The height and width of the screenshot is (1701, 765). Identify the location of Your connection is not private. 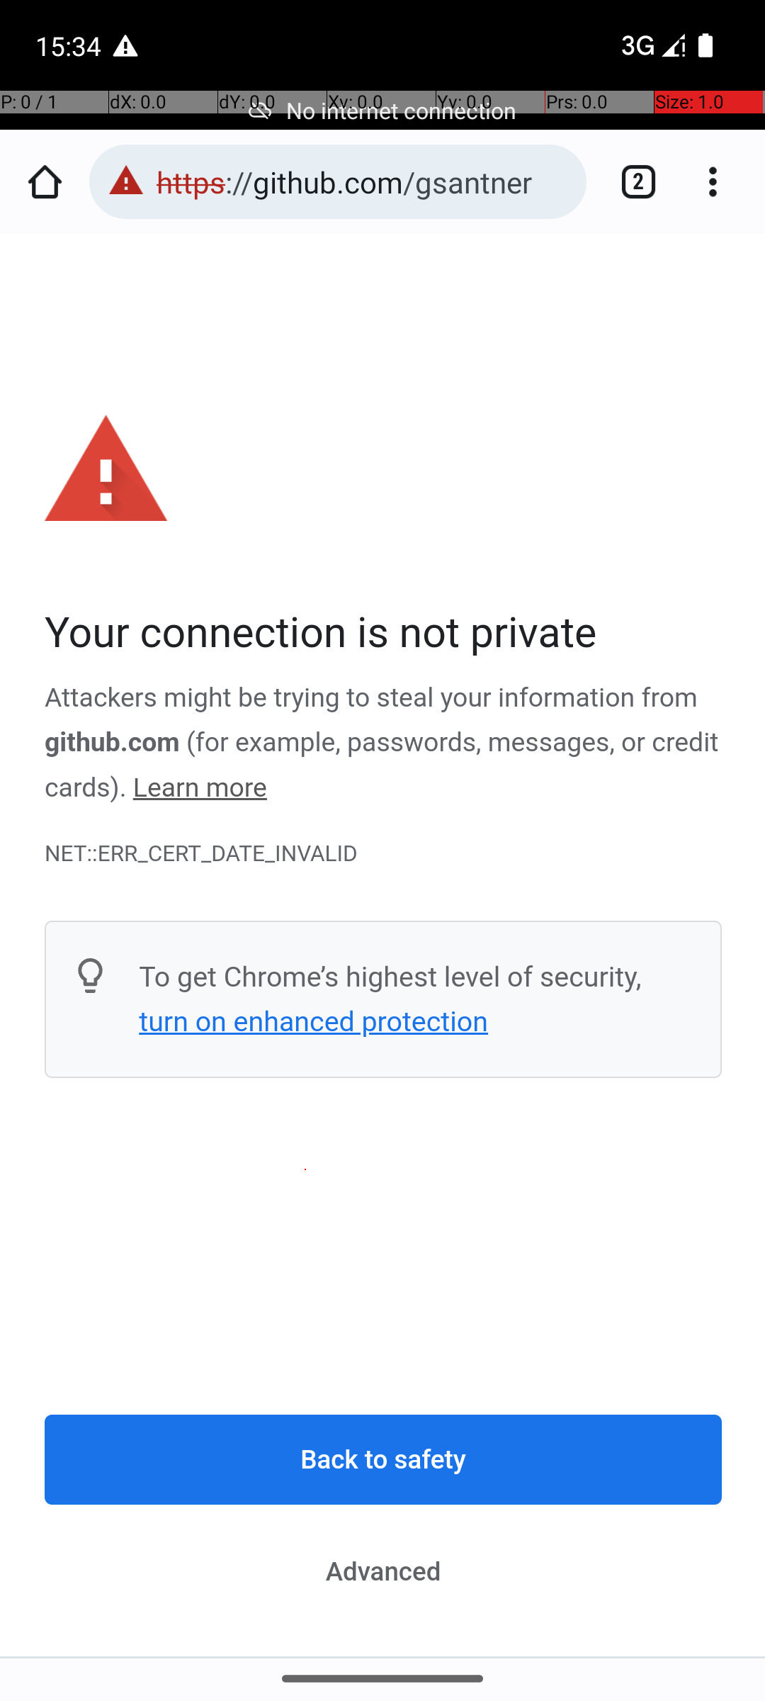
(384, 634).